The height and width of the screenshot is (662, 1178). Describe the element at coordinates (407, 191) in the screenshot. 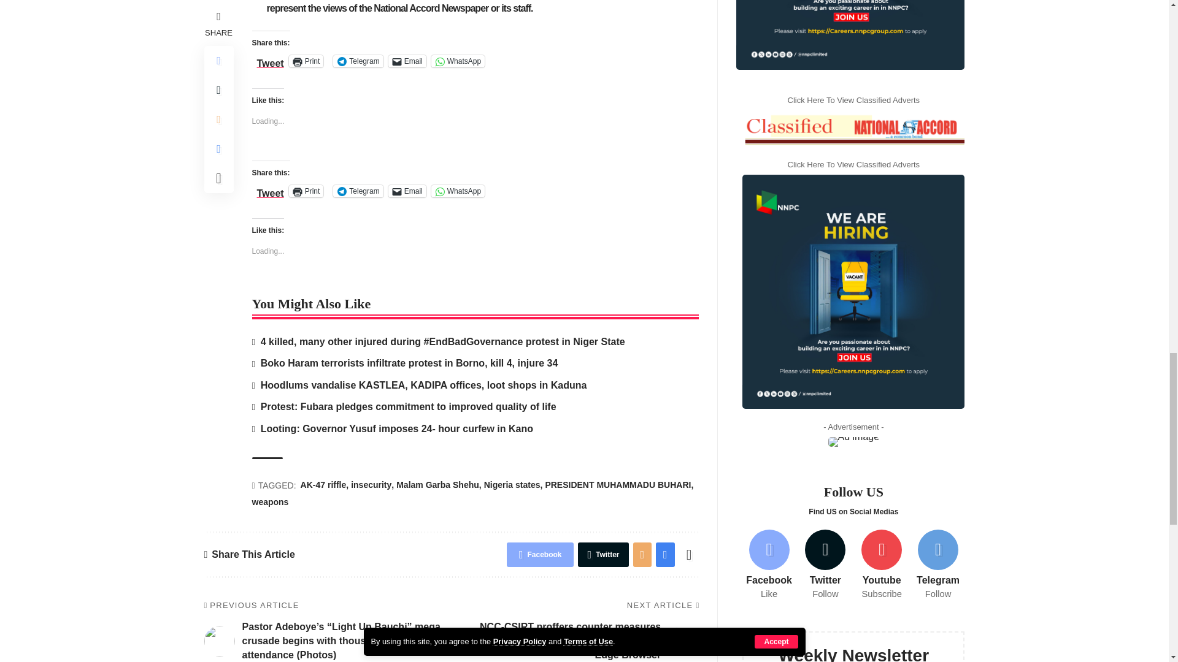

I see `Click to email a link to a friend` at that location.